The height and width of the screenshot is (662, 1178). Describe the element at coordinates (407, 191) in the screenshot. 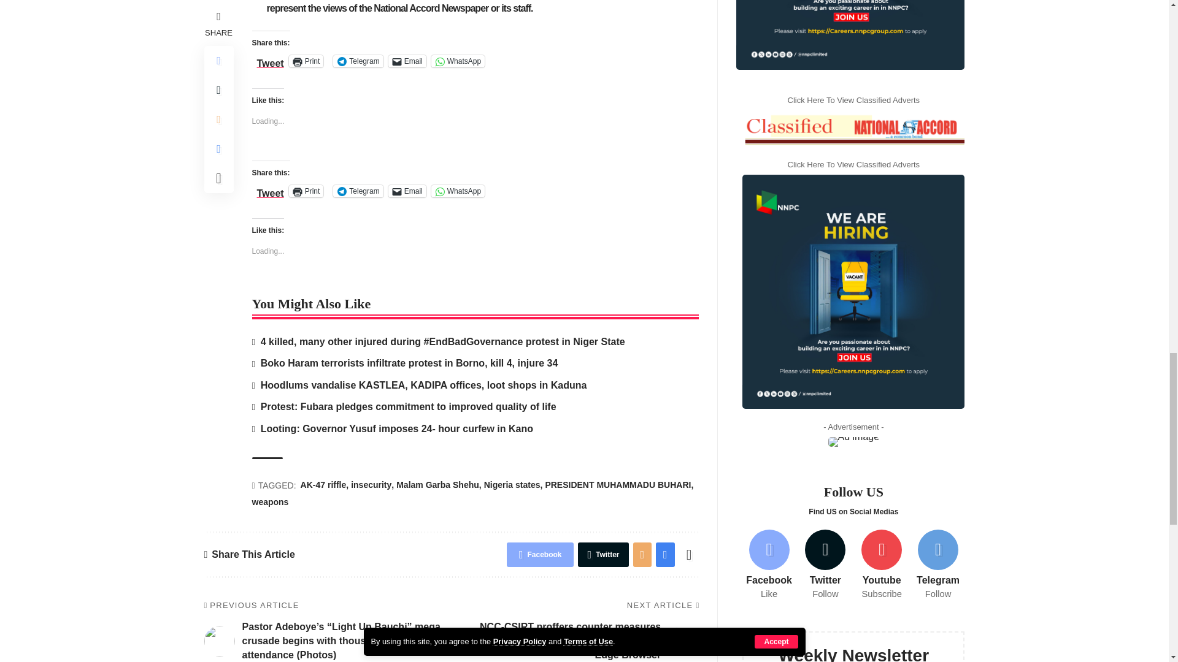

I see `Click to email a link to a friend` at that location.